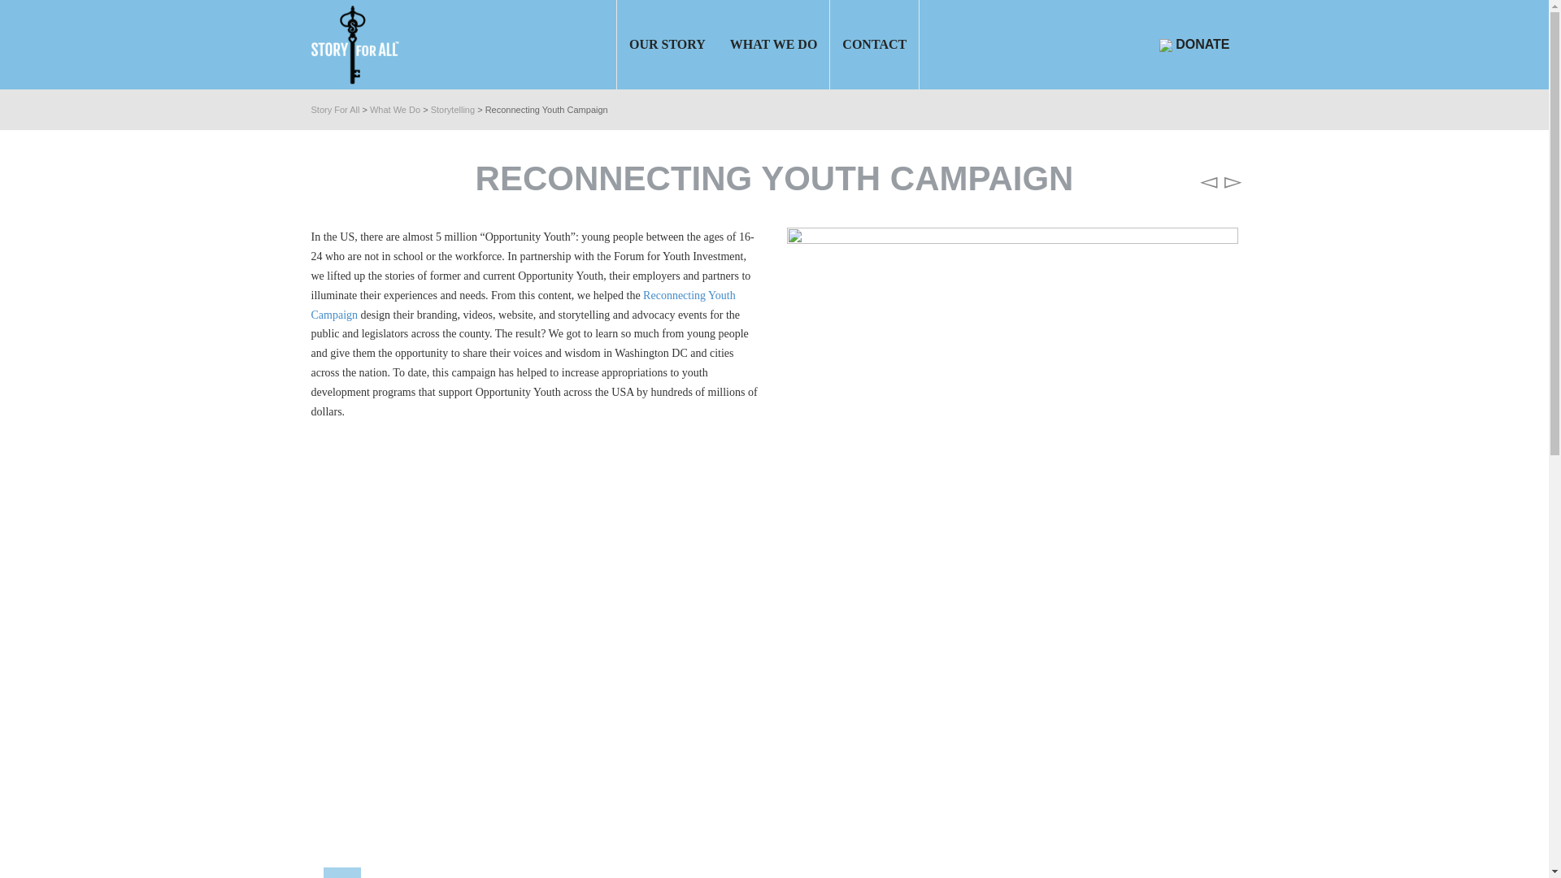 This screenshot has height=878, width=1561. What do you see at coordinates (523, 306) in the screenshot?
I see `Reconnecting Youth Campaign` at bounding box center [523, 306].